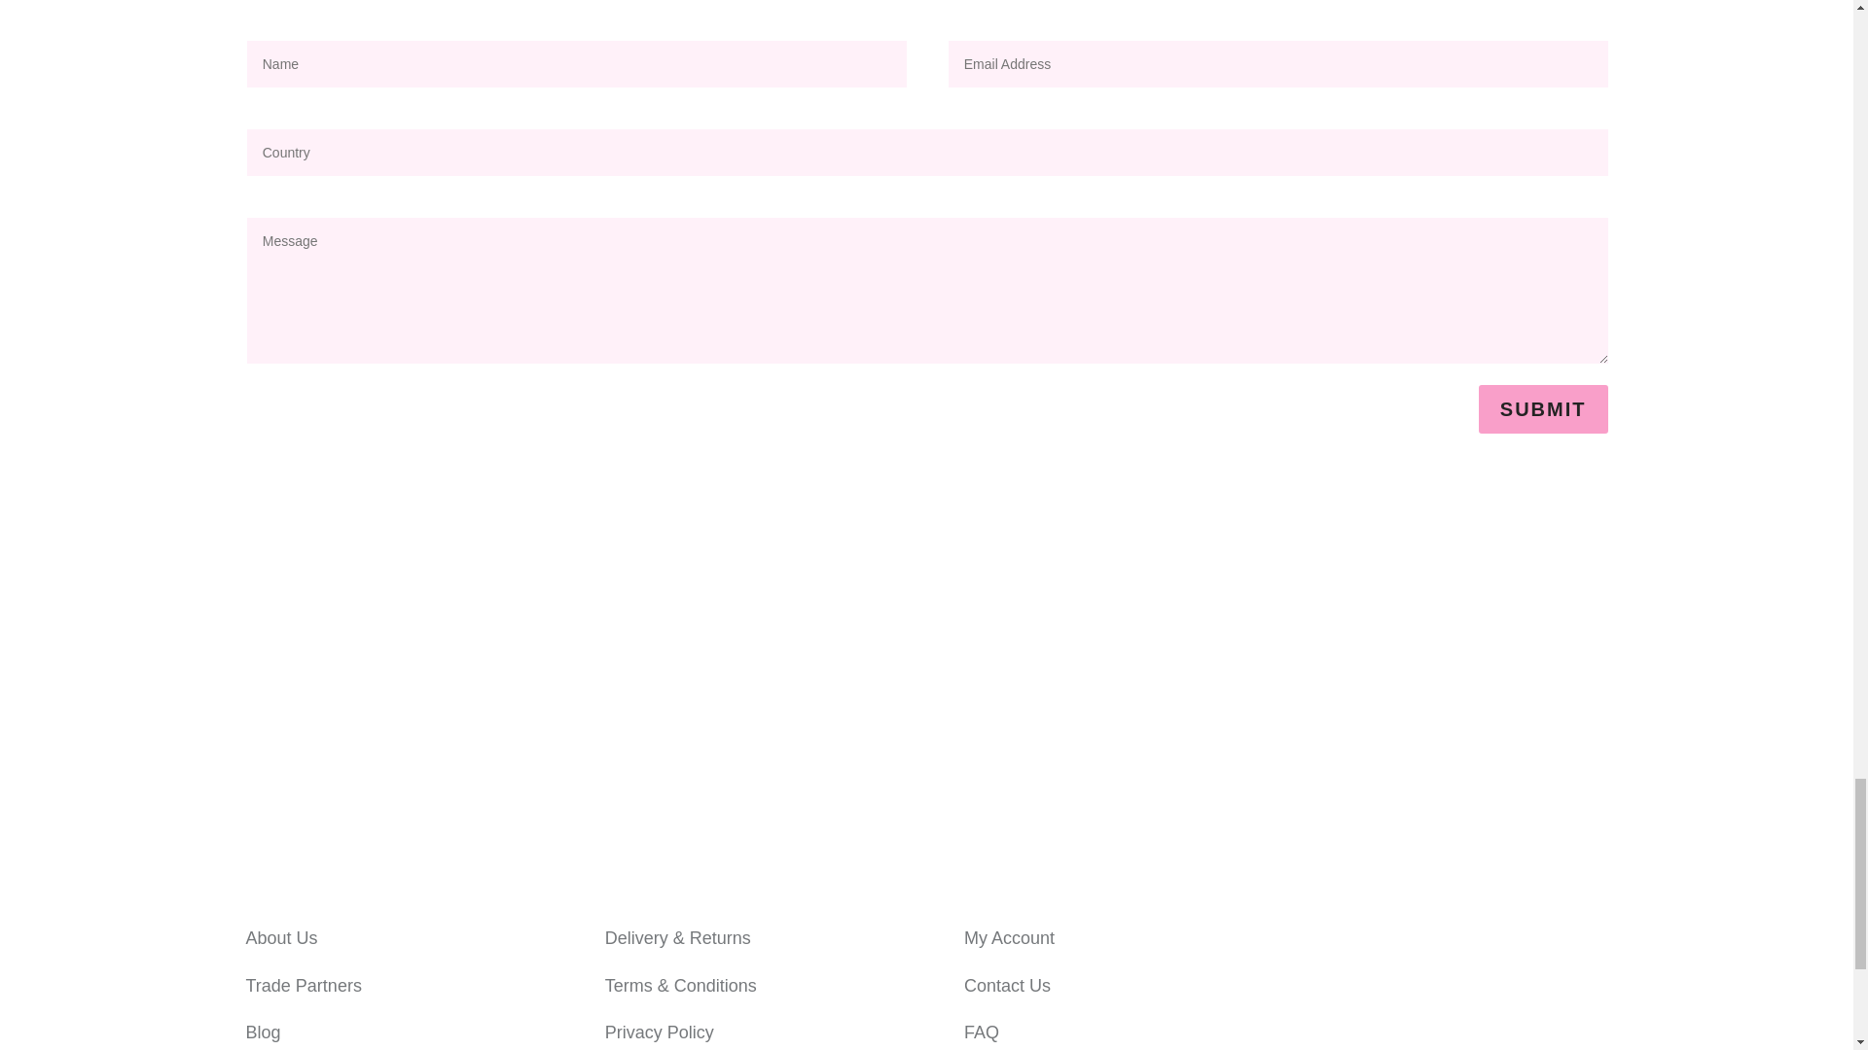 The height and width of the screenshot is (1050, 1868). I want to click on SUBMIT, so click(1543, 409).